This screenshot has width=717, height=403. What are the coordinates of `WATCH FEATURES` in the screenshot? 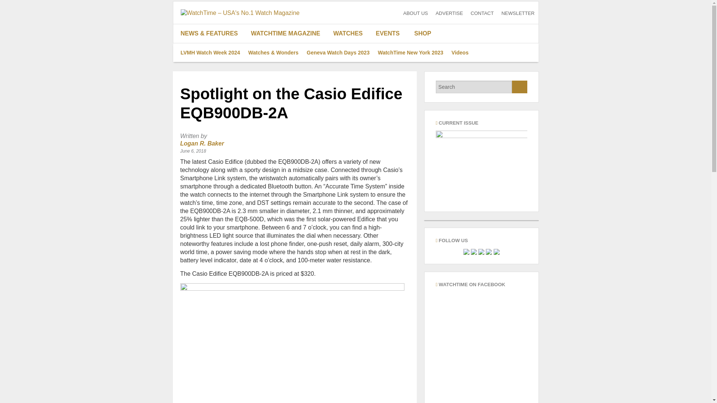 It's located at (212, 71).